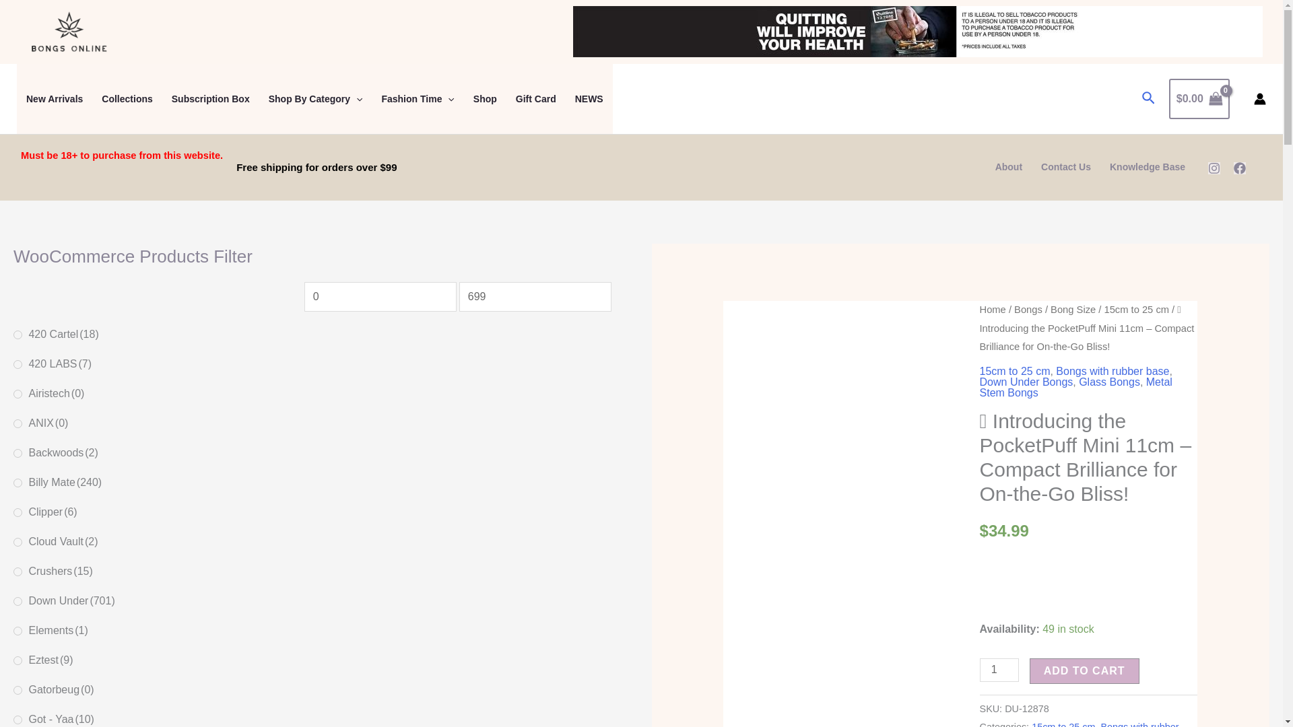 The image size is (1293, 727). Describe the element at coordinates (315, 98) in the screenshot. I see `Shop By Category` at that location.